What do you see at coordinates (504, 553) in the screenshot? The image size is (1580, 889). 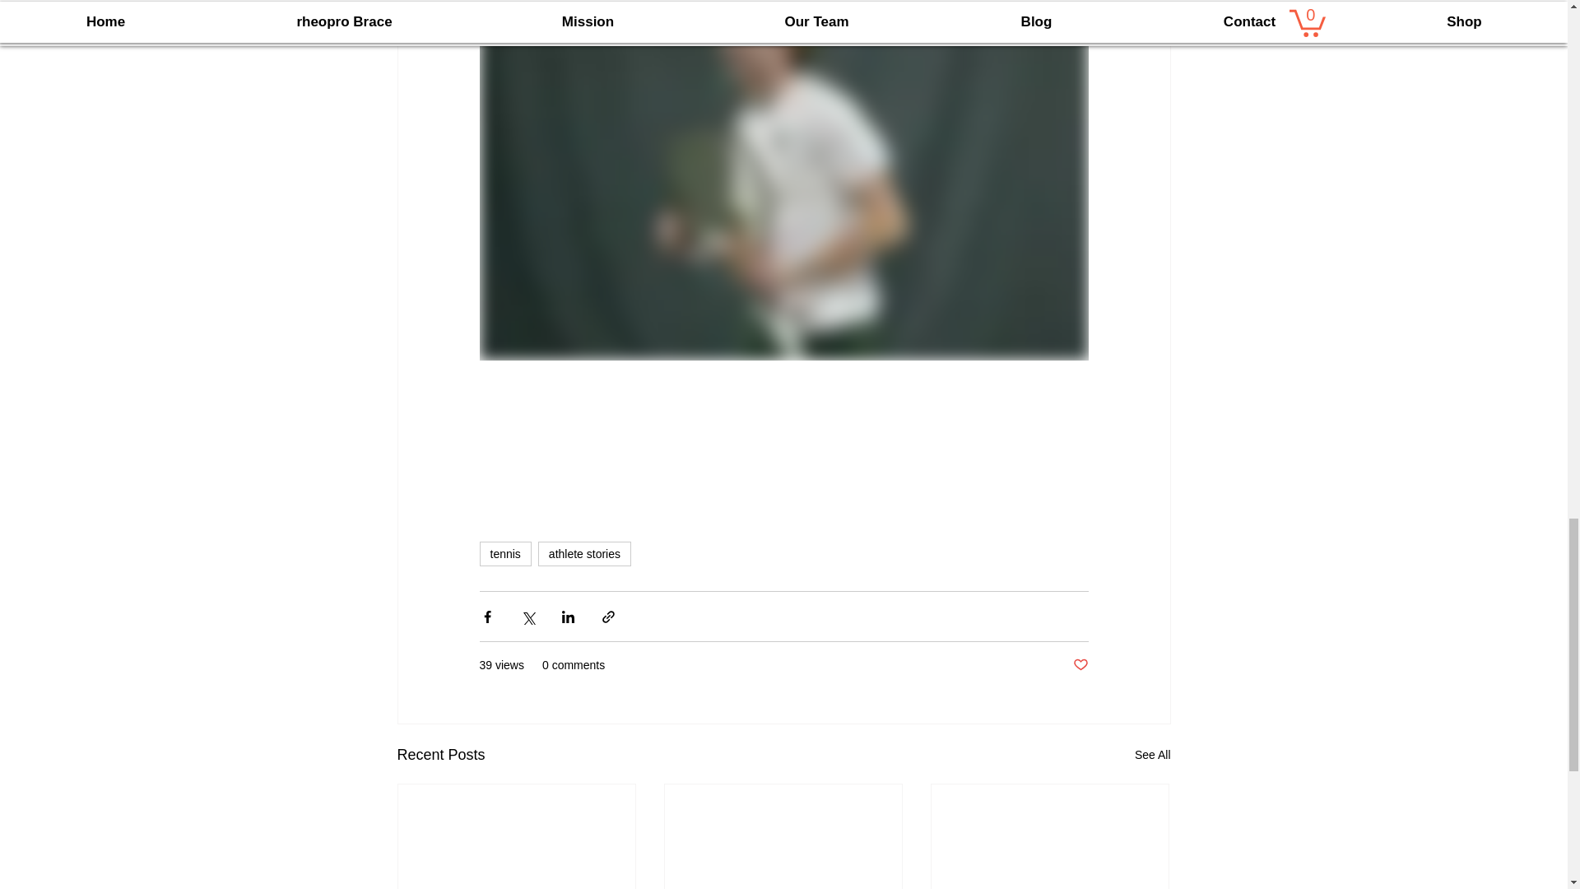 I see `tennis` at bounding box center [504, 553].